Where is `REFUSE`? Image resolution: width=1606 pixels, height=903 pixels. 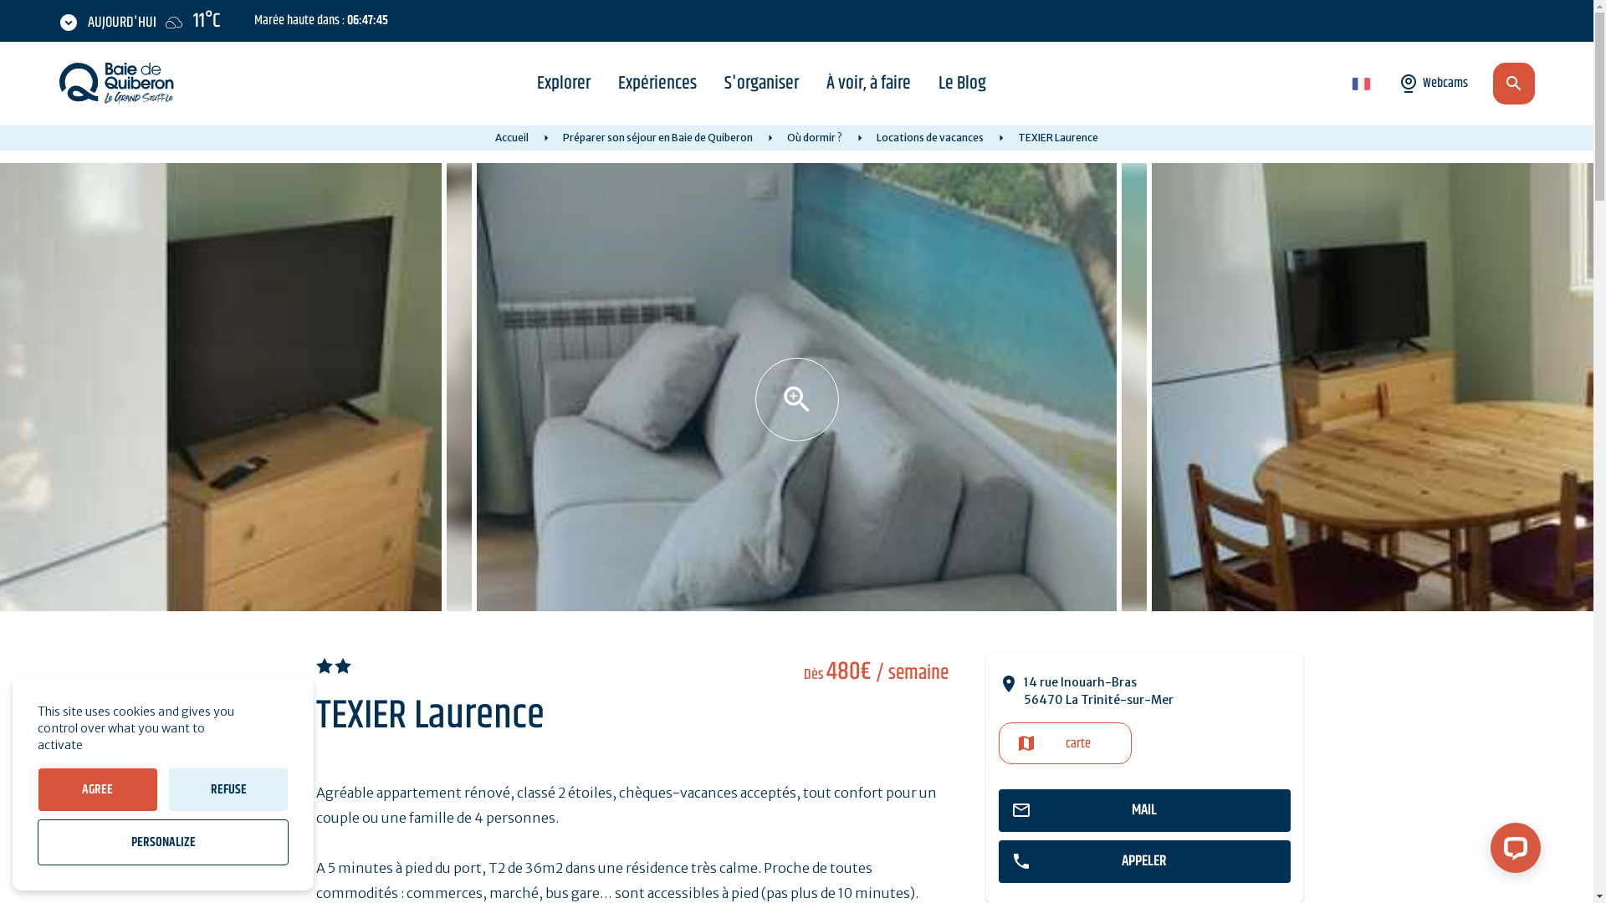
REFUSE is located at coordinates (228, 789).